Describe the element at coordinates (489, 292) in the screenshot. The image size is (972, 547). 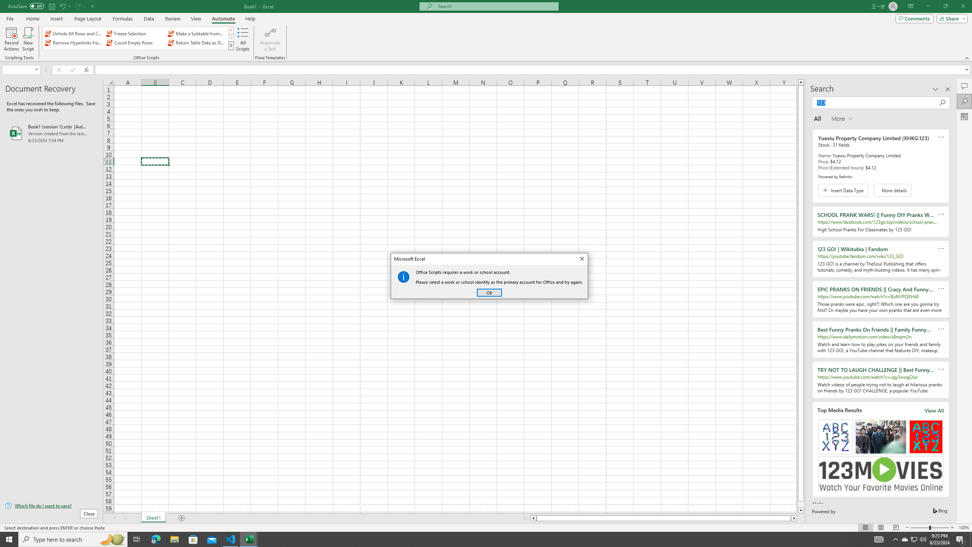
I see `OK` at that location.